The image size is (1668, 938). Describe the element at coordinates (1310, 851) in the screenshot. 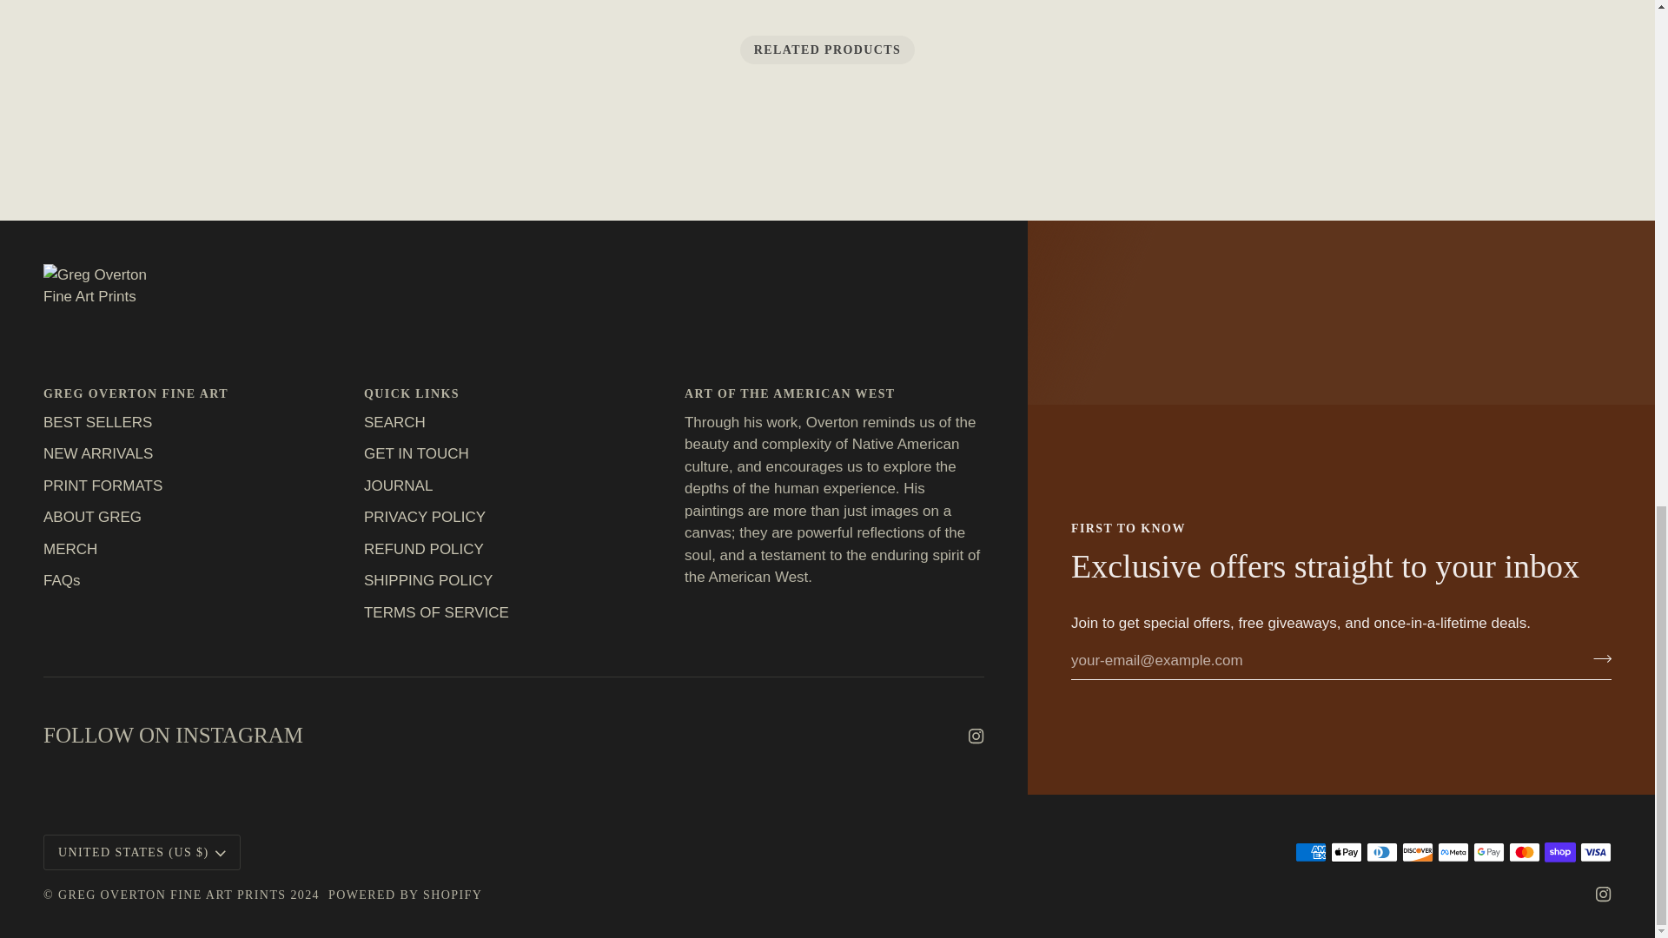

I see `AMERICAN EXPRESS` at that location.